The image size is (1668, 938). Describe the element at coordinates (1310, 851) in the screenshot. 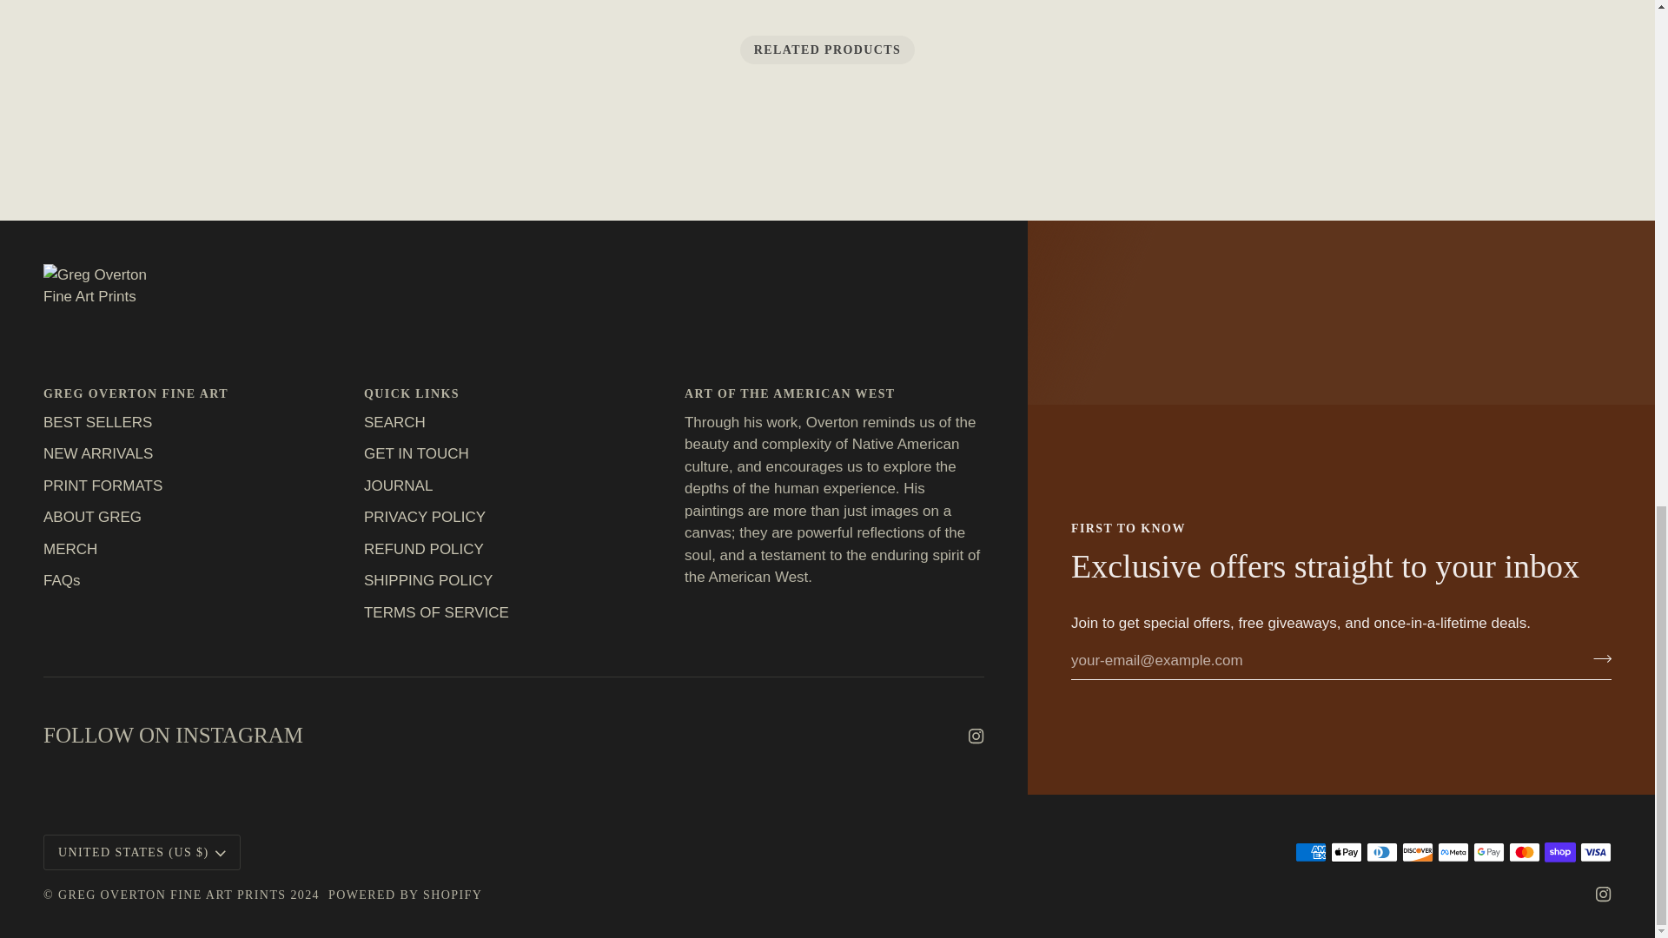

I see `AMERICAN EXPRESS` at that location.